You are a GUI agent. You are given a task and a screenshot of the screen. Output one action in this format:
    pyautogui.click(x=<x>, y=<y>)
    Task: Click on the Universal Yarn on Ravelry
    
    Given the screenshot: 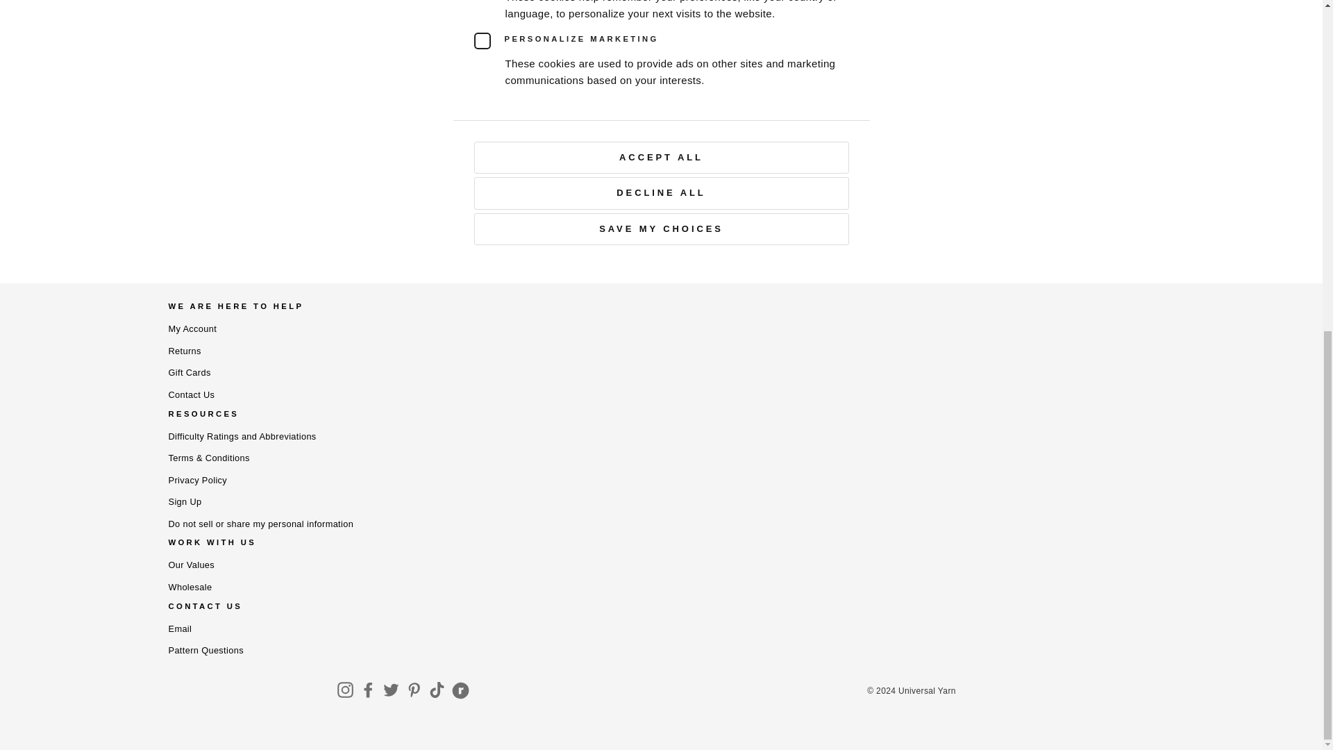 What is the action you would take?
    pyautogui.click(x=460, y=693)
    